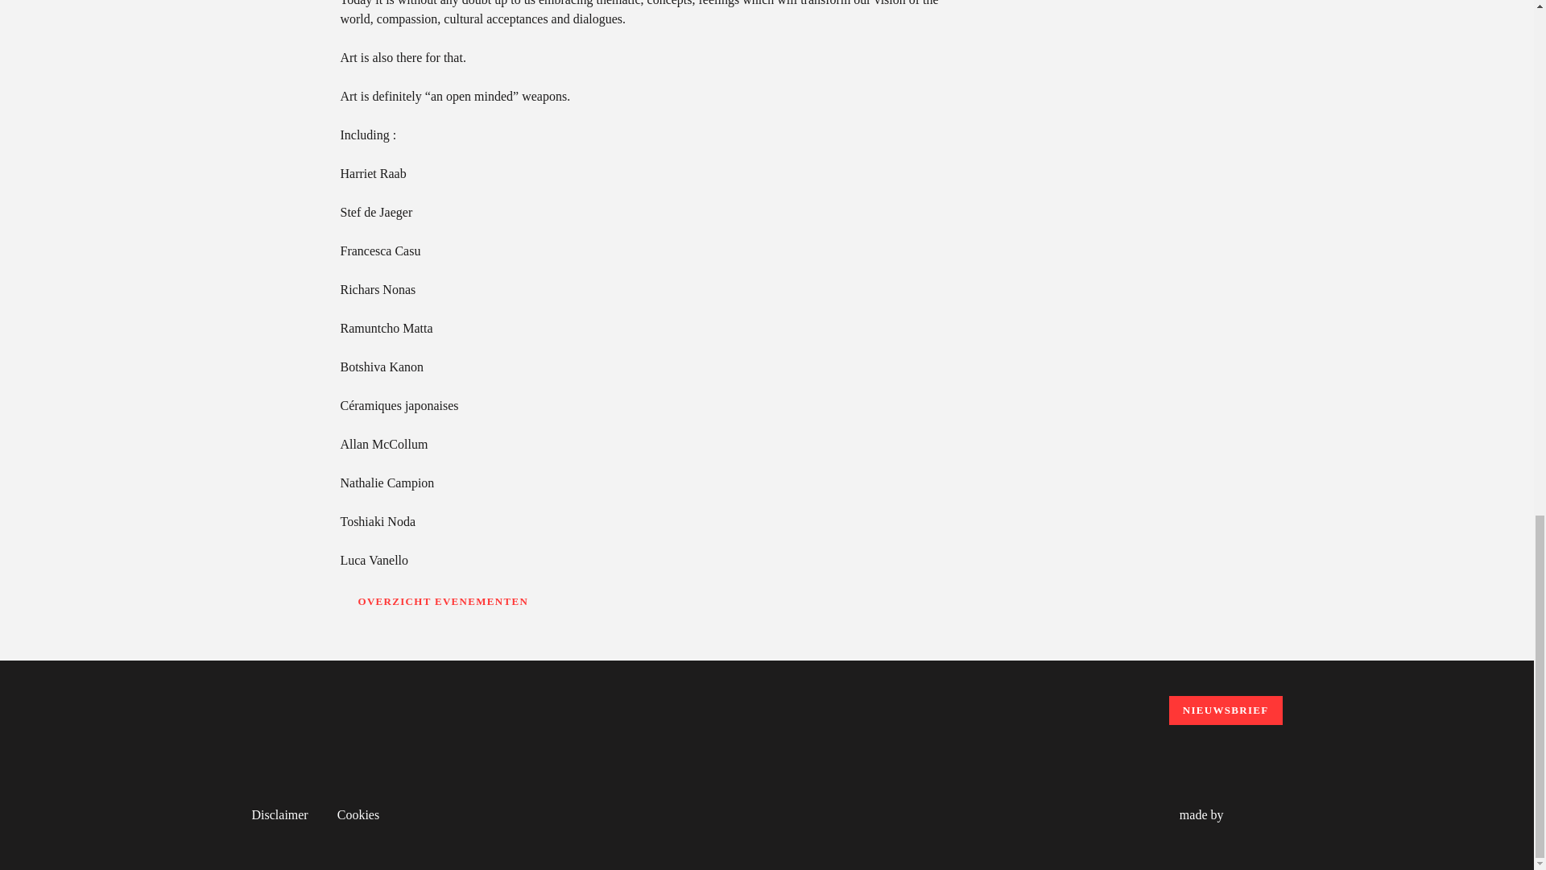  Describe the element at coordinates (358, 814) in the screenshot. I see `Cookies` at that location.